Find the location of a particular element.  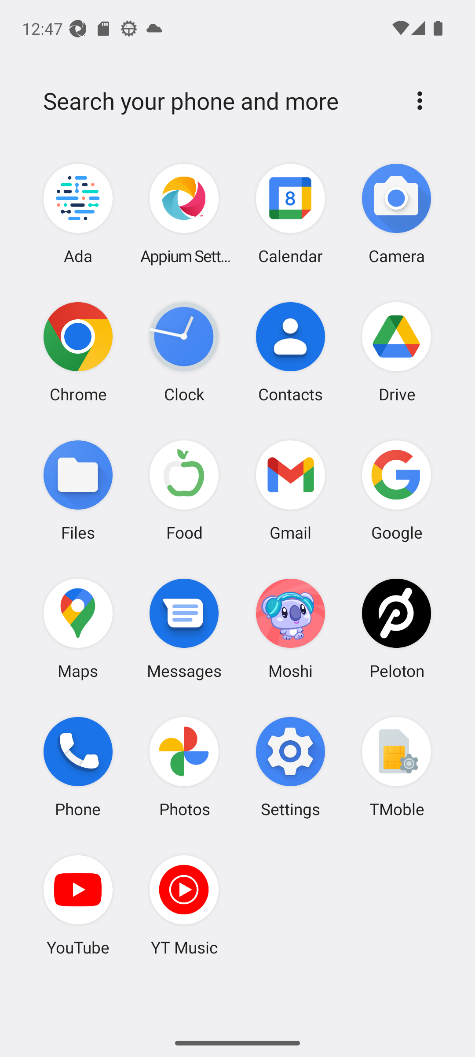

Calendar is located at coordinates (290, 214).